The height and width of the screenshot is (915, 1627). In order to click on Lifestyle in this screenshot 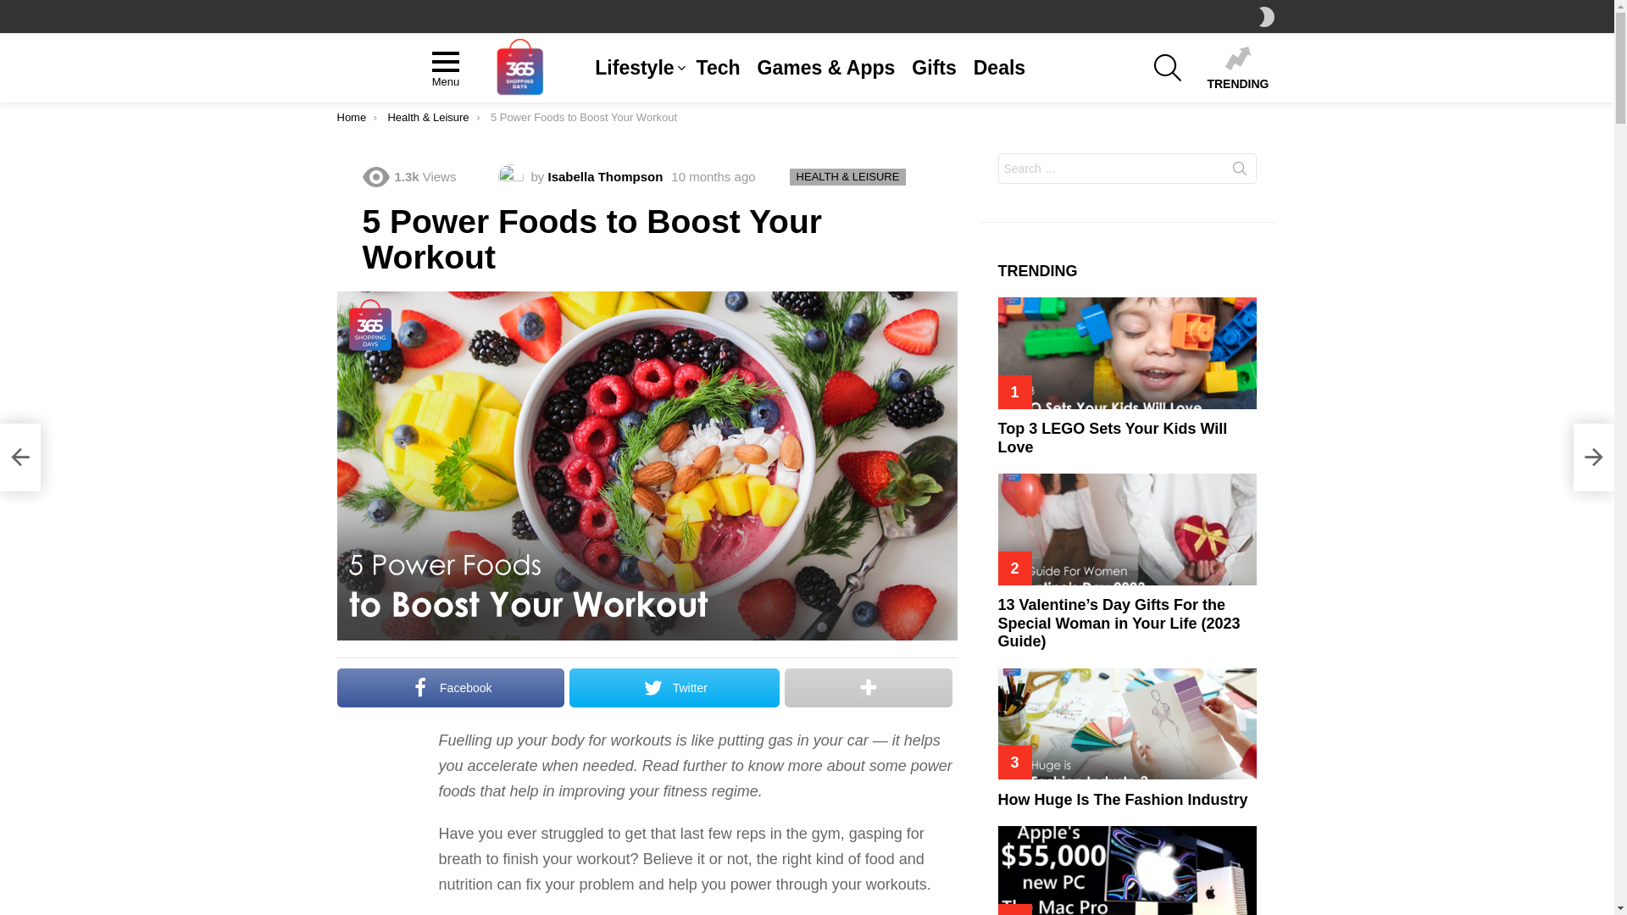, I will do `click(637, 68)`.